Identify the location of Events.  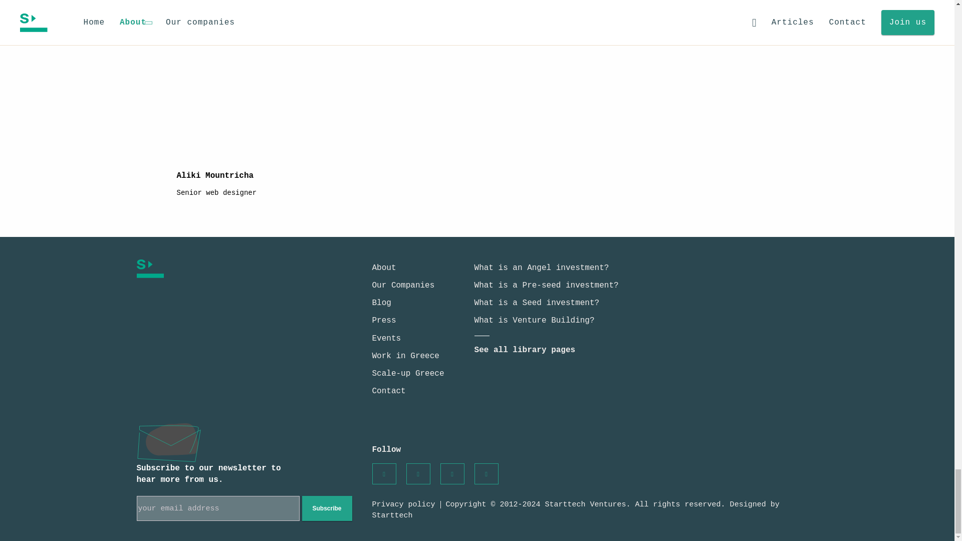
(386, 339).